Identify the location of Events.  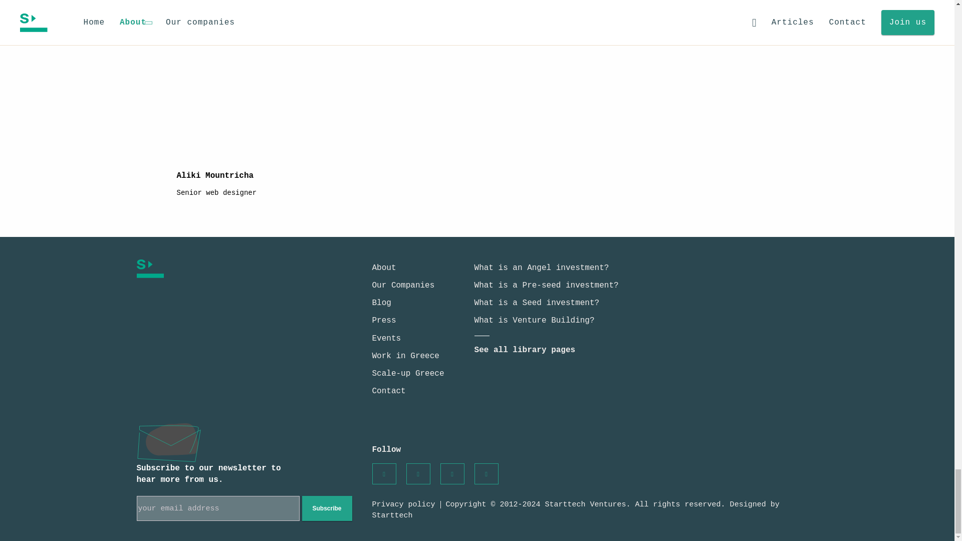
(386, 339).